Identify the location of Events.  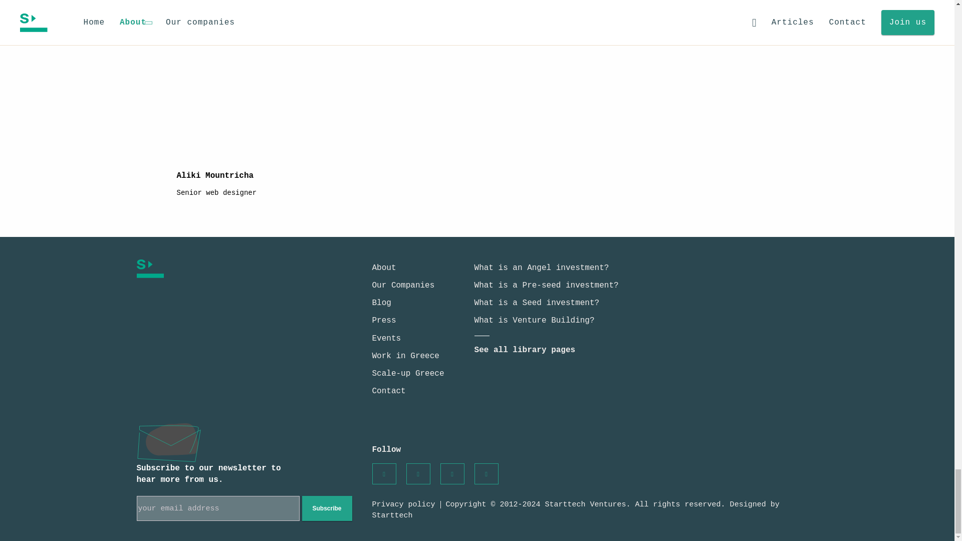
(386, 339).